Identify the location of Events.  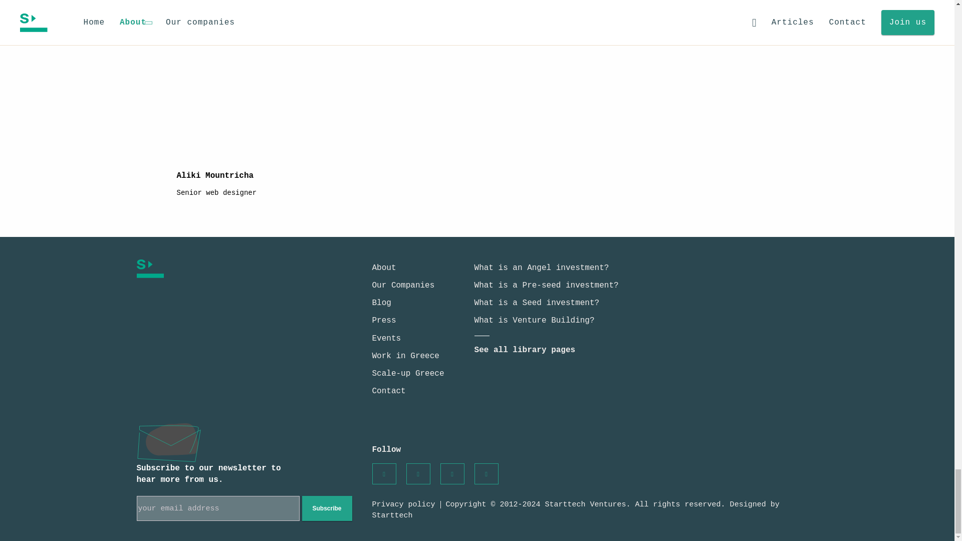
(386, 339).